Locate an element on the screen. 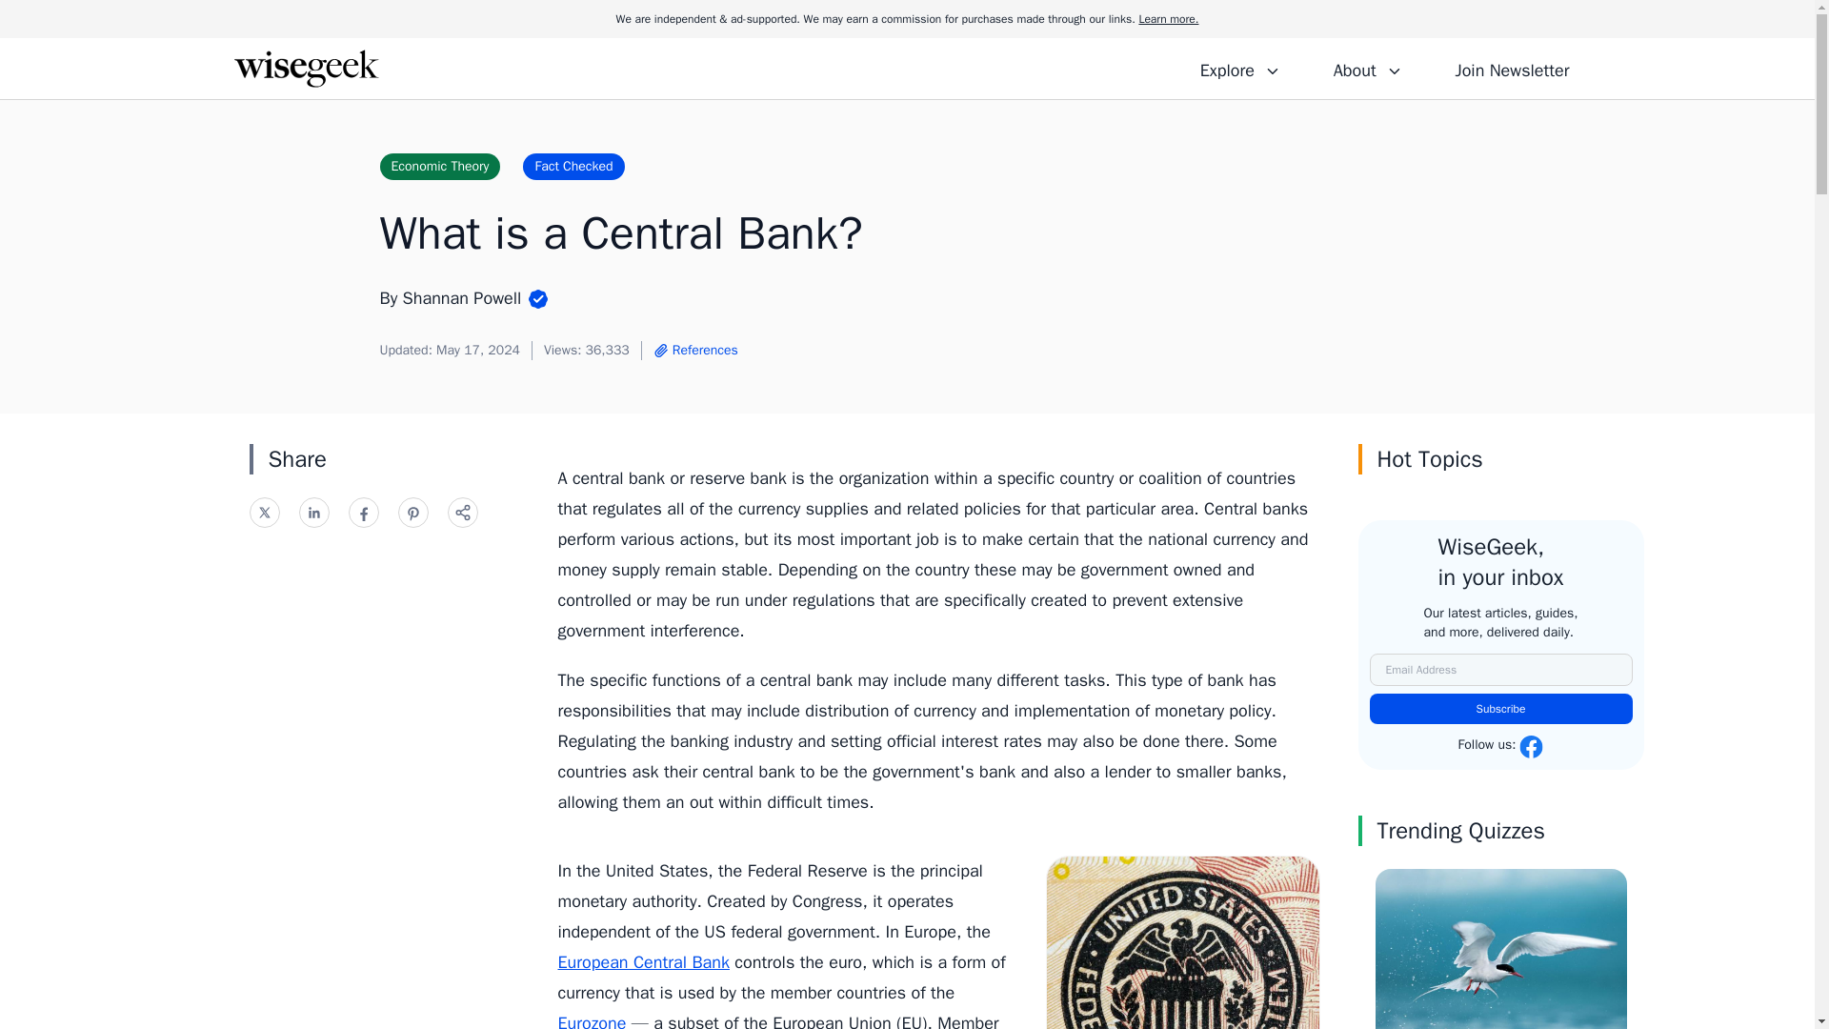 The height and width of the screenshot is (1029, 1829). Learn more. is located at coordinates (1168, 19).